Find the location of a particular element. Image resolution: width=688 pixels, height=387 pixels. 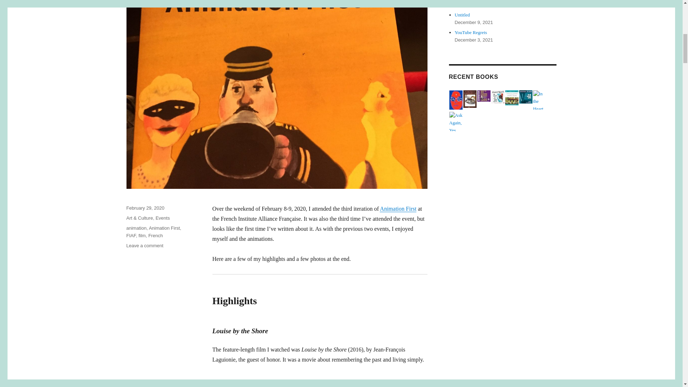

film is located at coordinates (142, 236).